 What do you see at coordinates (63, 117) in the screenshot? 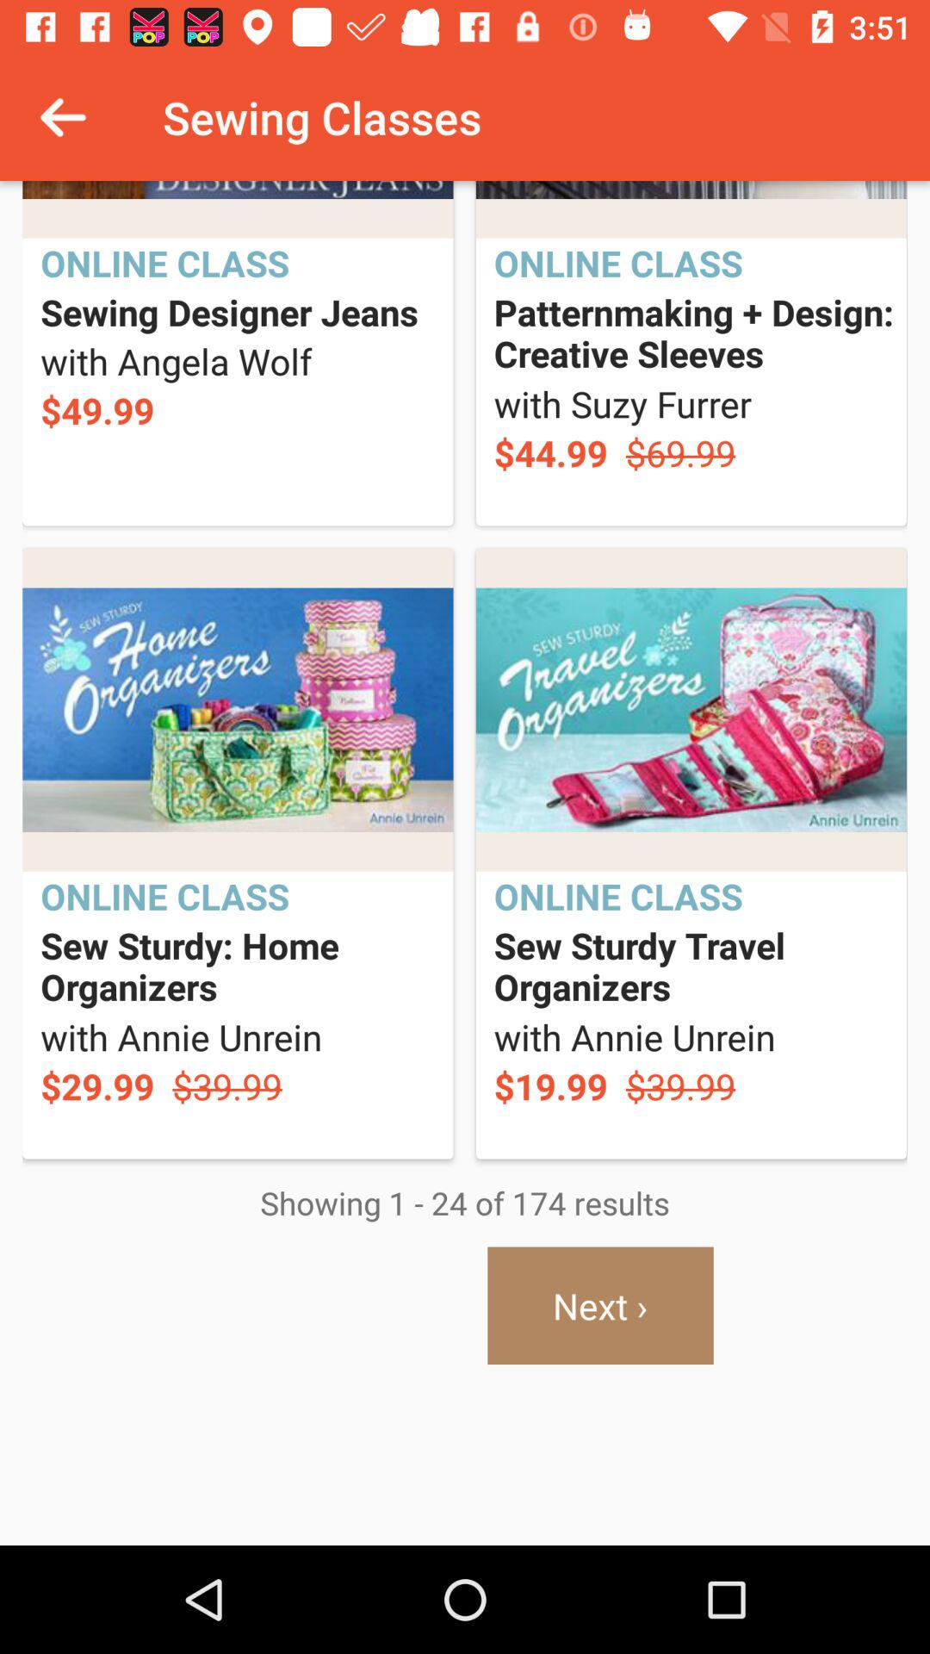
I see `tap icon next to sewing classes icon` at bounding box center [63, 117].